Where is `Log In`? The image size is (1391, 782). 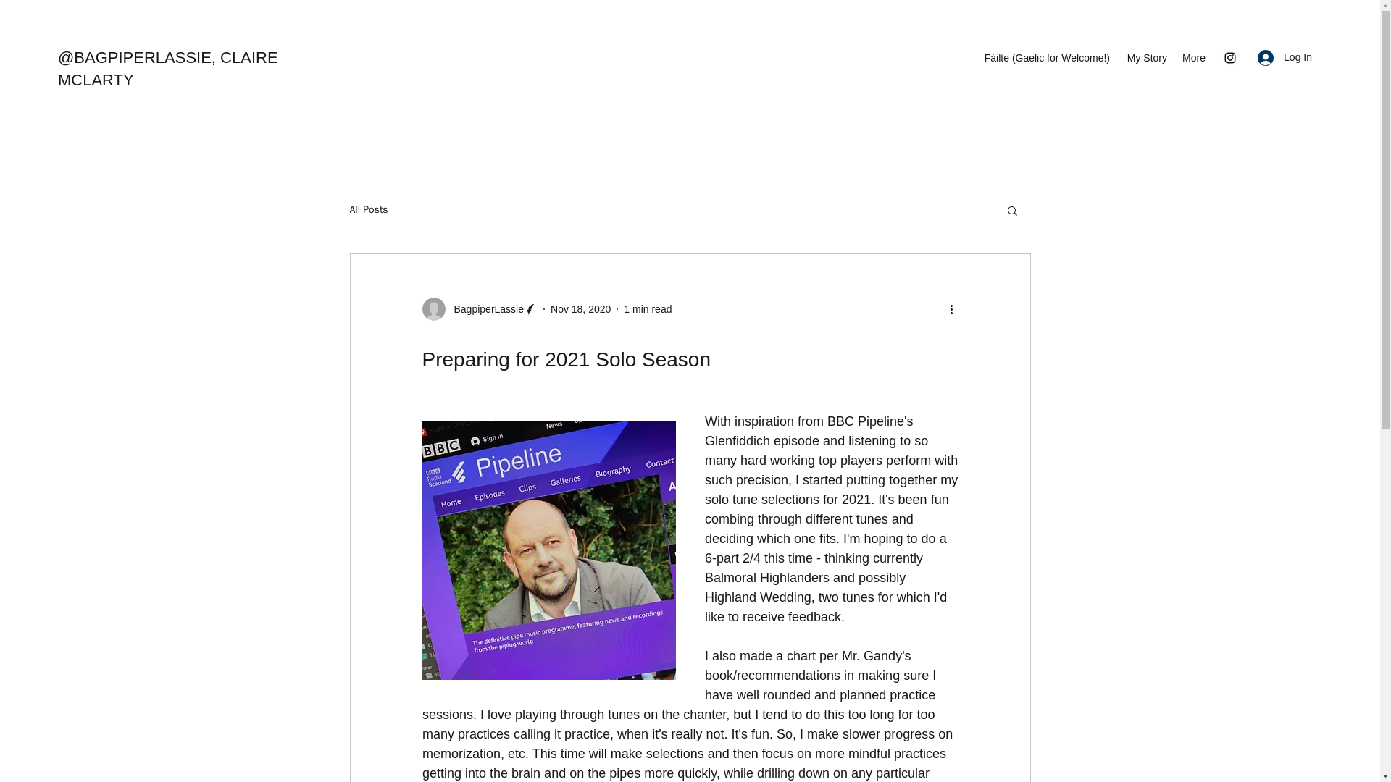 Log In is located at coordinates (1285, 57).